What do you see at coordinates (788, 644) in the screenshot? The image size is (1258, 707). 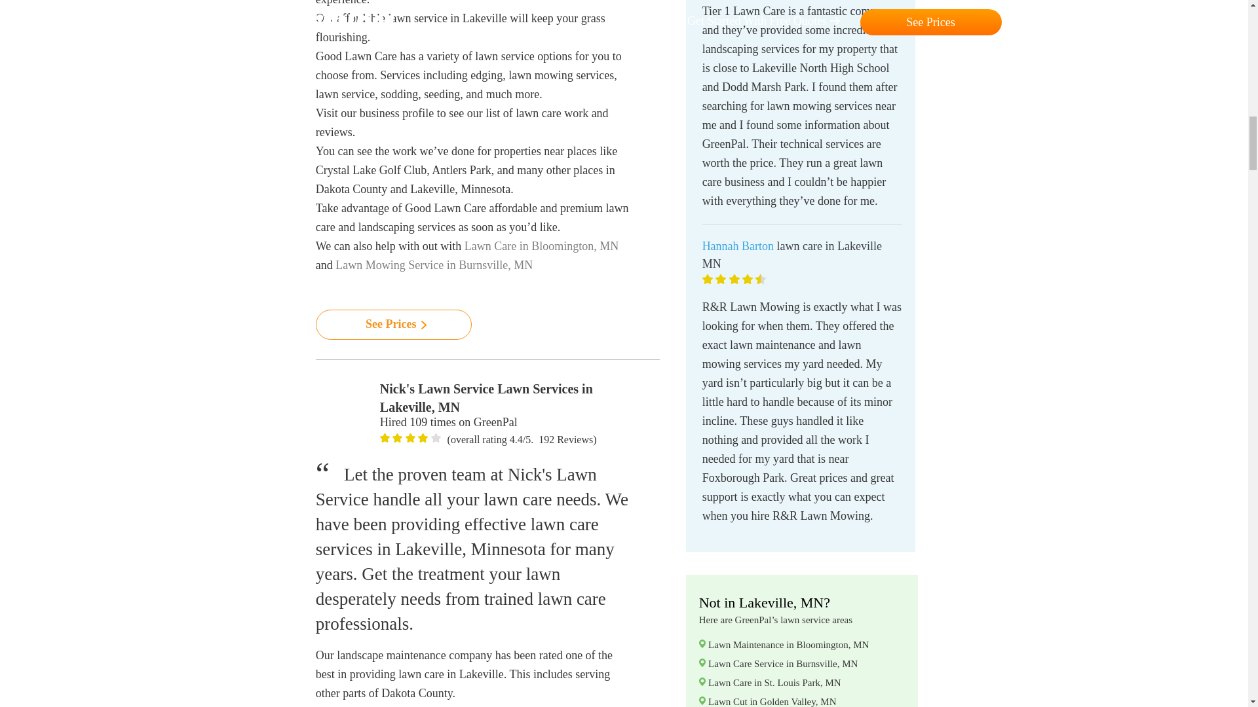 I see `Lawn Maintenance in Bloomington, MN` at bounding box center [788, 644].